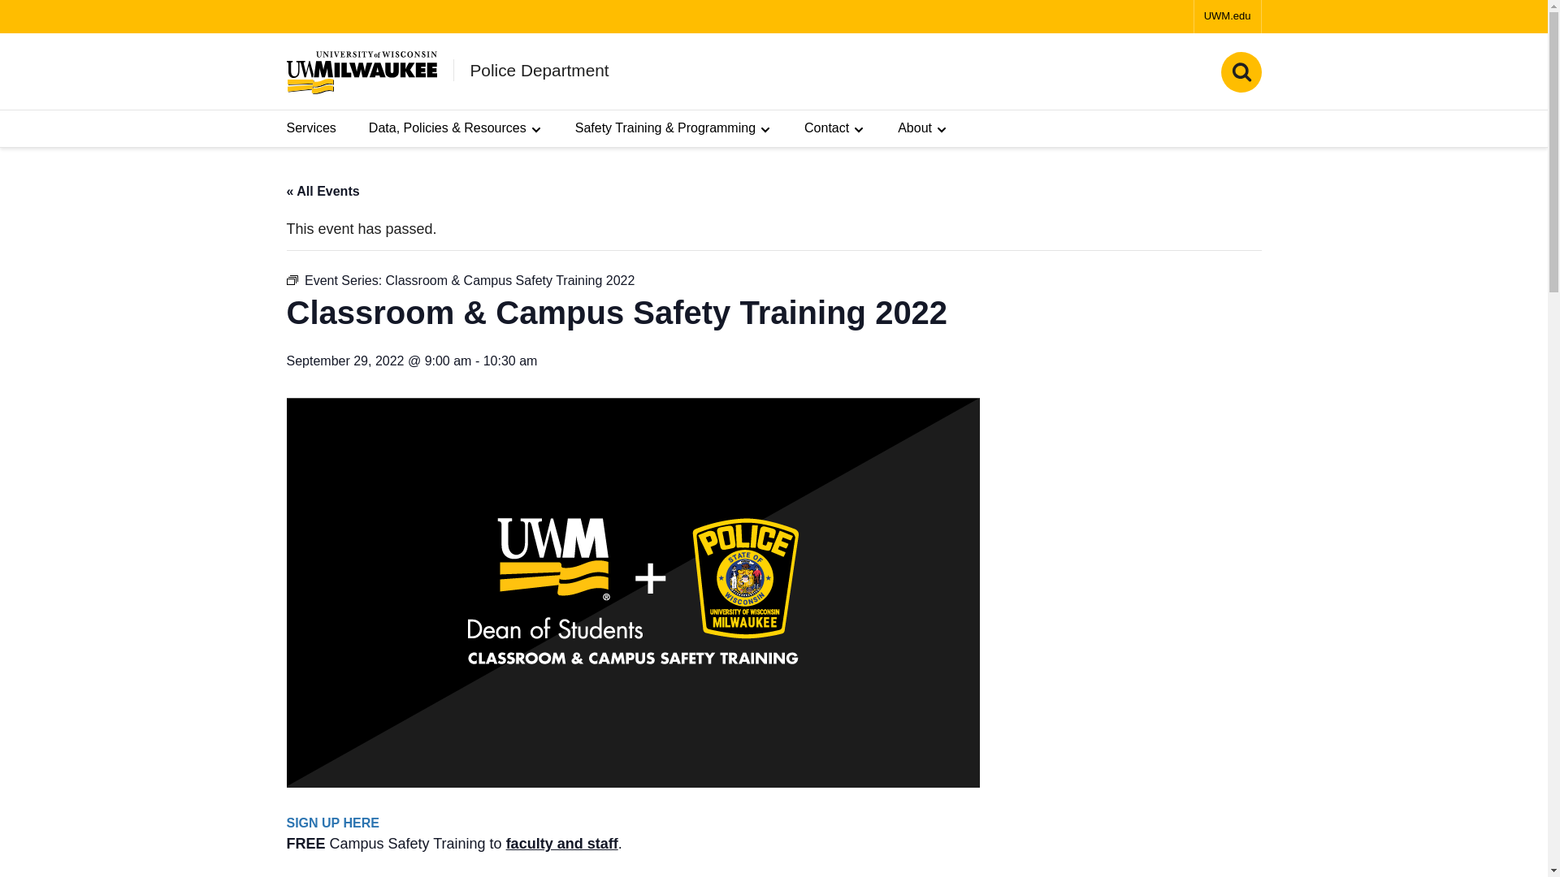 This screenshot has height=877, width=1560. Describe the element at coordinates (538, 70) in the screenshot. I see `Police Department` at that location.